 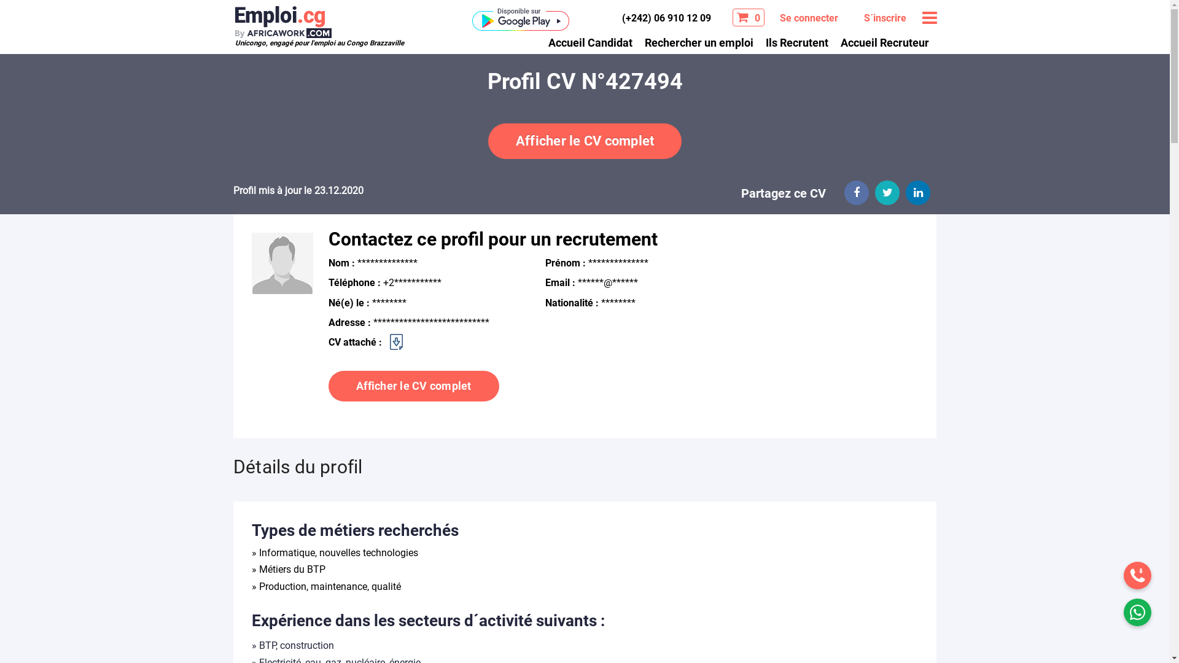 I want to click on Ils Recrutent, so click(x=796, y=42).